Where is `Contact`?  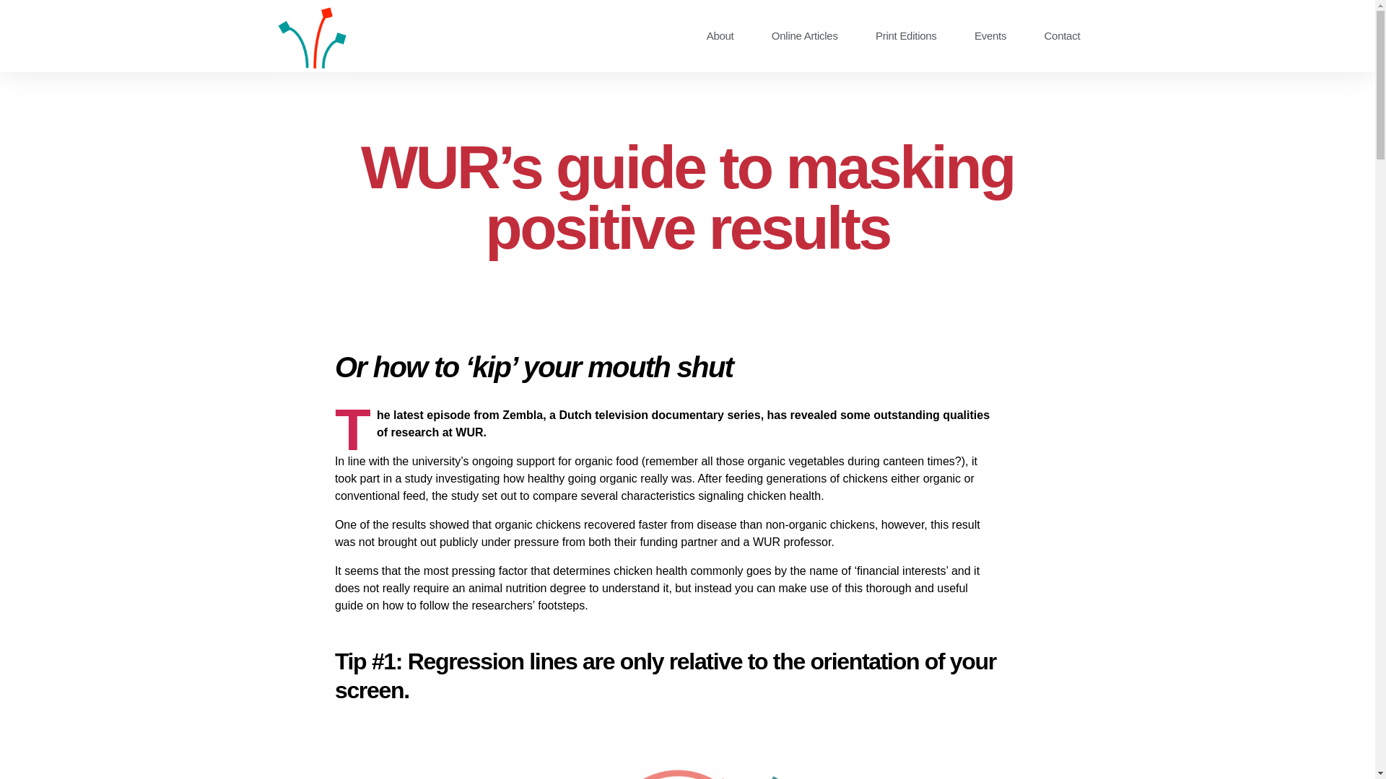
Contact is located at coordinates (1062, 36).